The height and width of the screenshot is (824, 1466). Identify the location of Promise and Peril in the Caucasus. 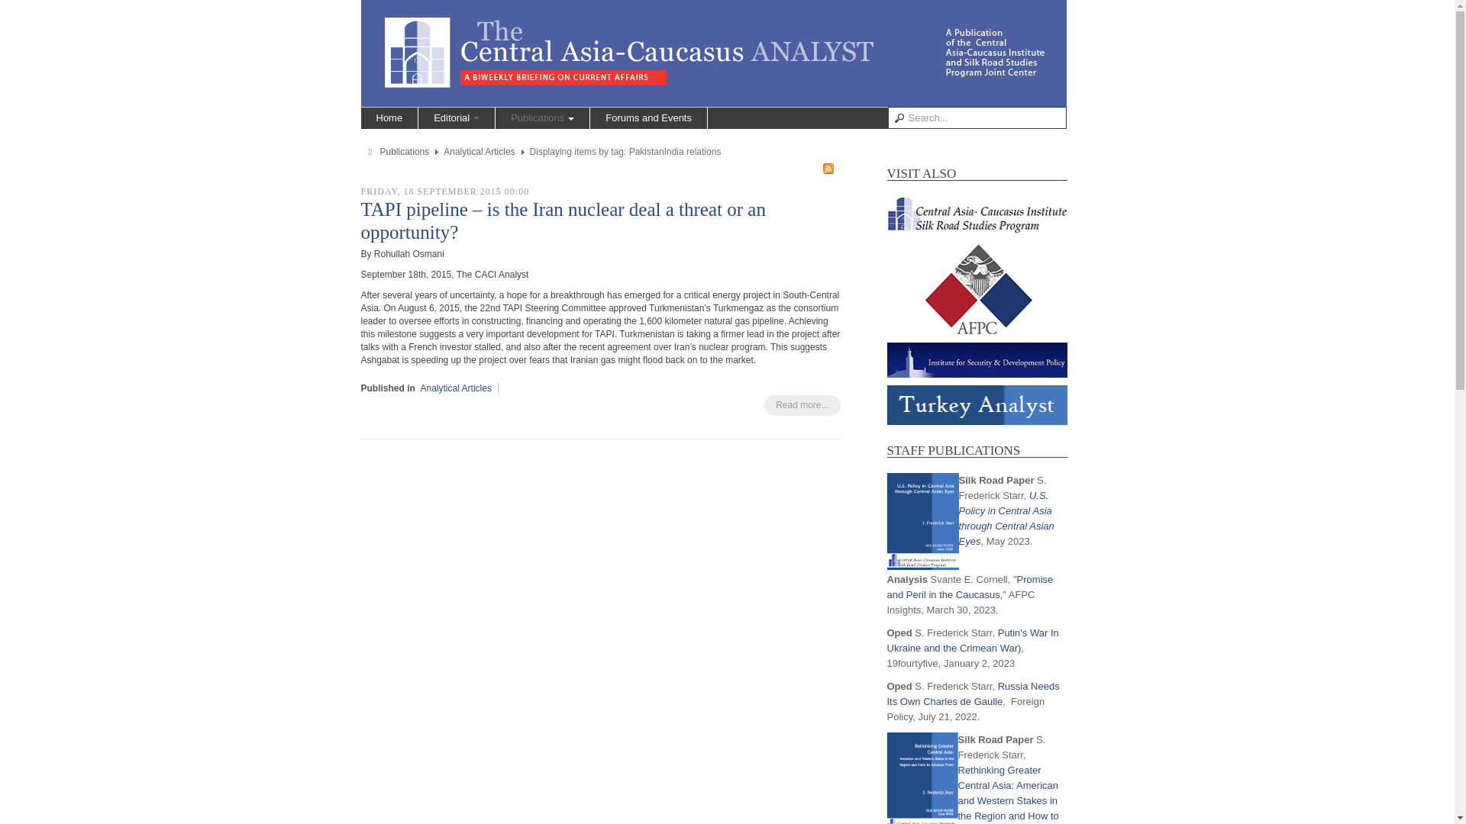
(970, 587).